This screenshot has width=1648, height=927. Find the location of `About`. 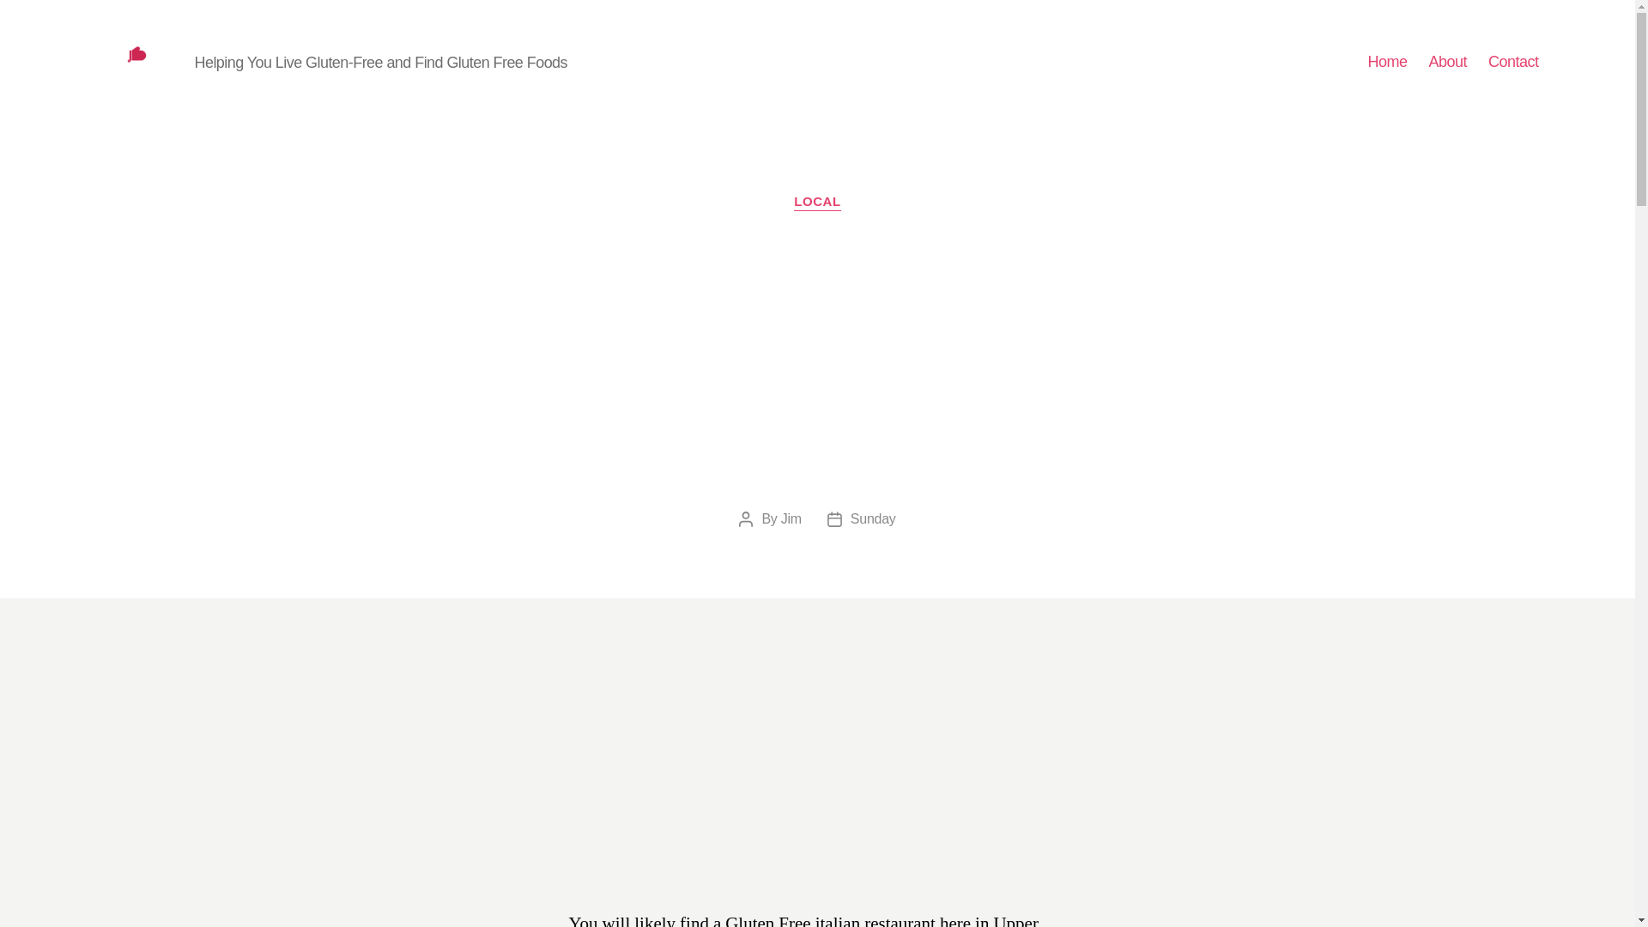

About is located at coordinates (1447, 62).